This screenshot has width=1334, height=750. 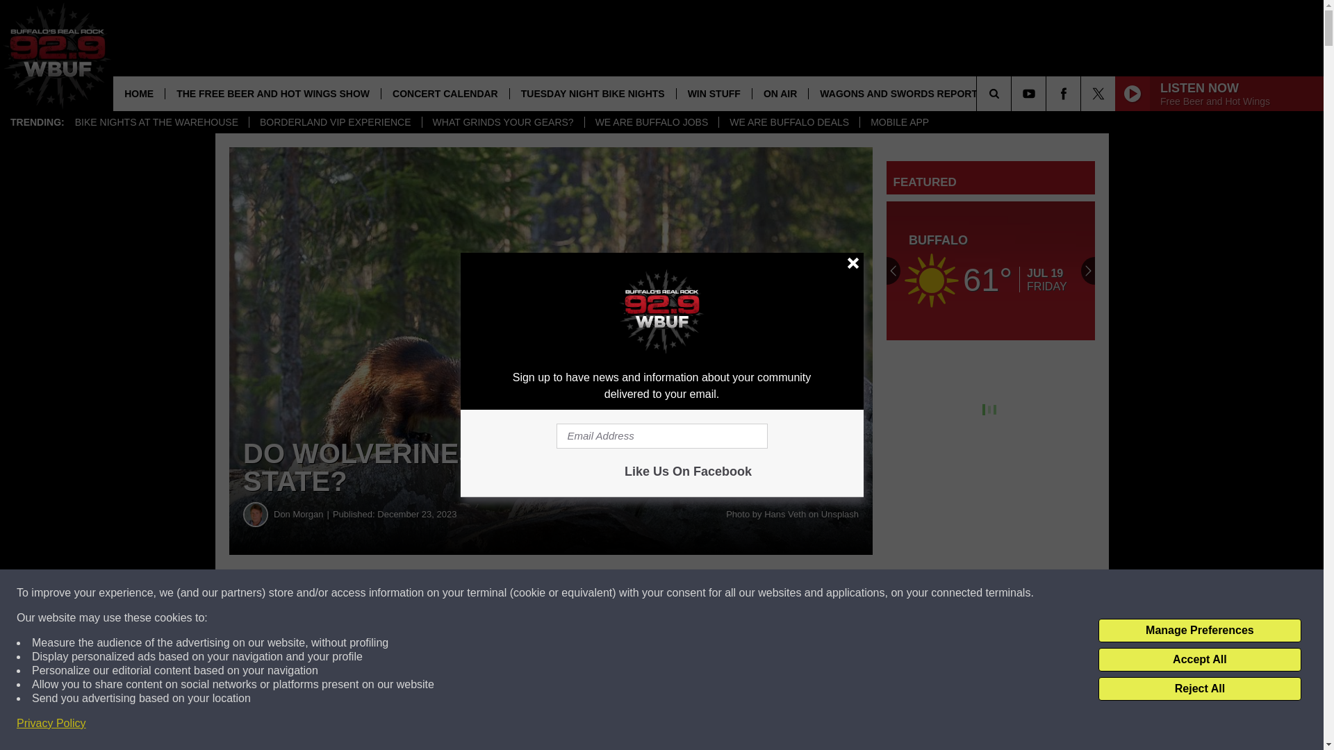 I want to click on MOBILE APP, so click(x=899, y=122).